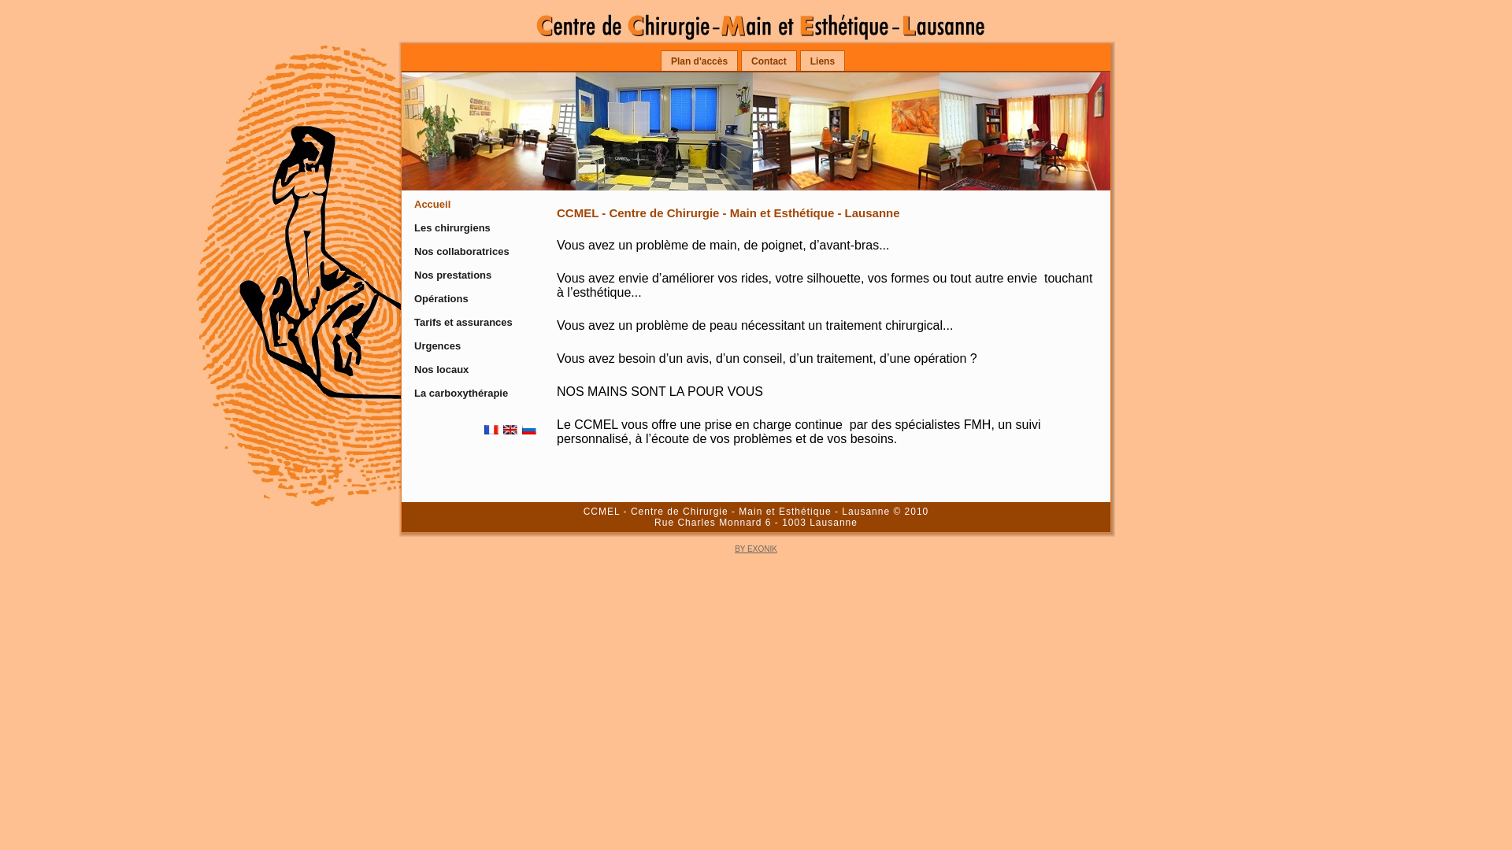 This screenshot has height=850, width=1512. I want to click on Les chirurgiens, so click(472, 228).